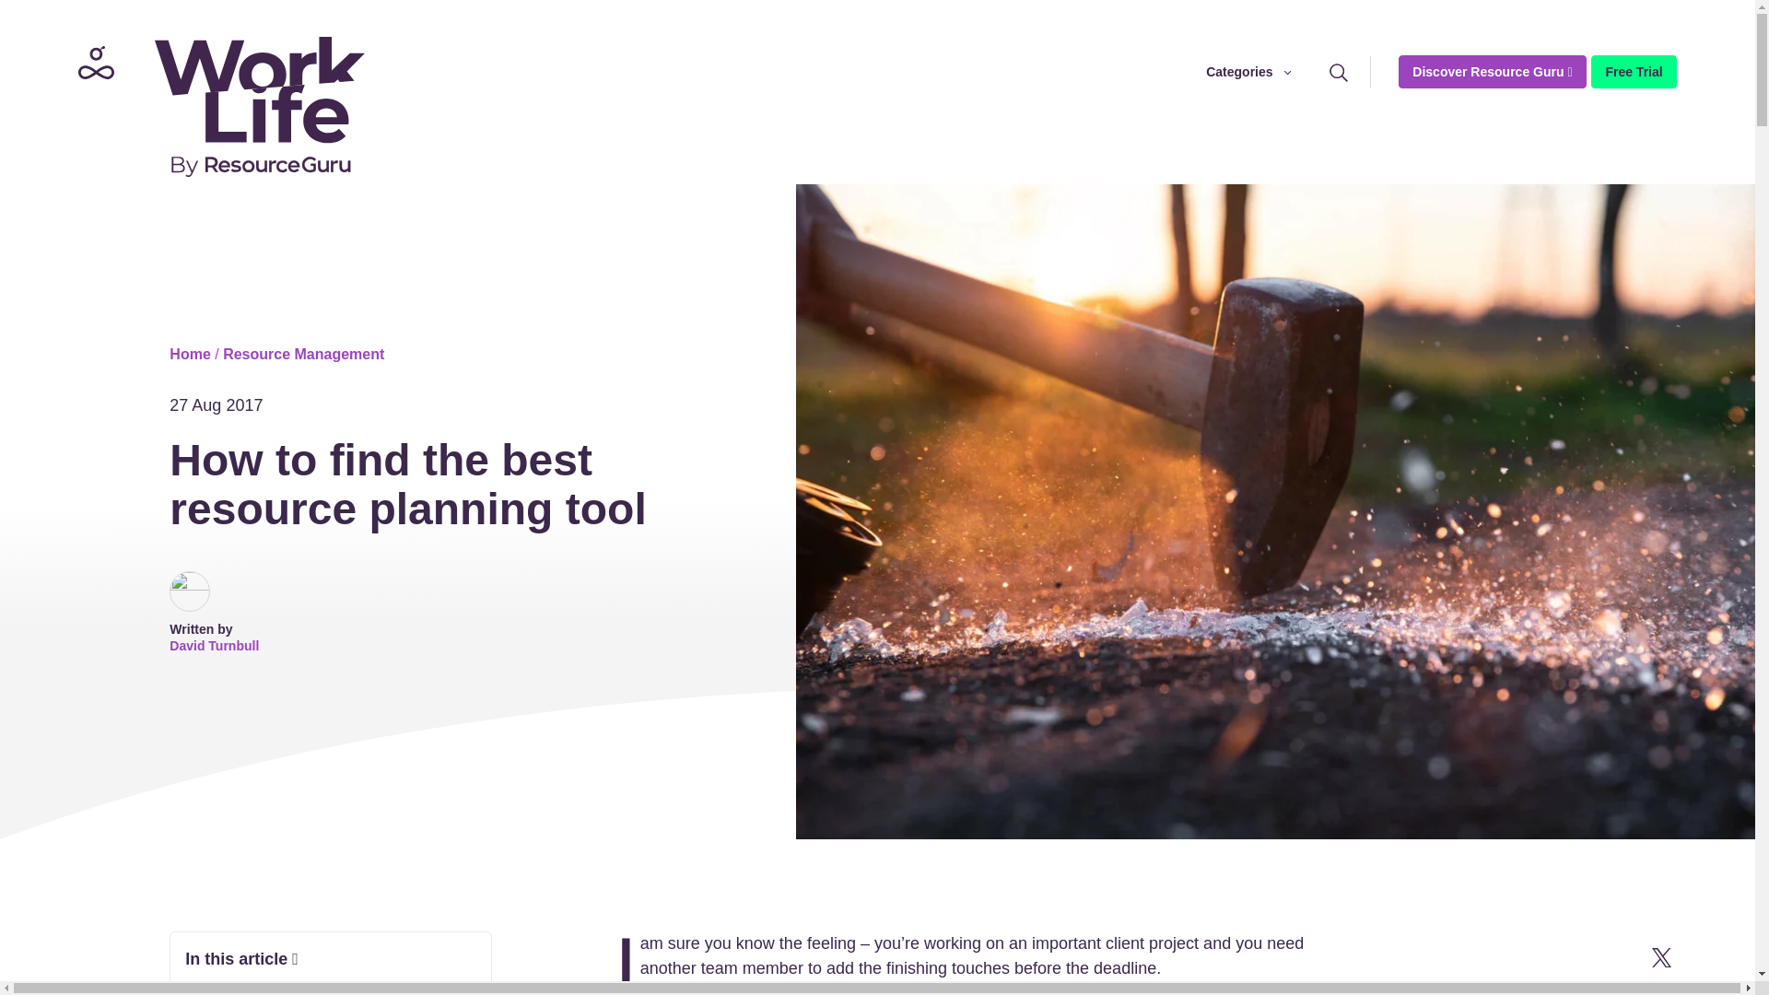 This screenshot has width=1769, height=995. What do you see at coordinates (302, 354) in the screenshot?
I see `Resource Management` at bounding box center [302, 354].